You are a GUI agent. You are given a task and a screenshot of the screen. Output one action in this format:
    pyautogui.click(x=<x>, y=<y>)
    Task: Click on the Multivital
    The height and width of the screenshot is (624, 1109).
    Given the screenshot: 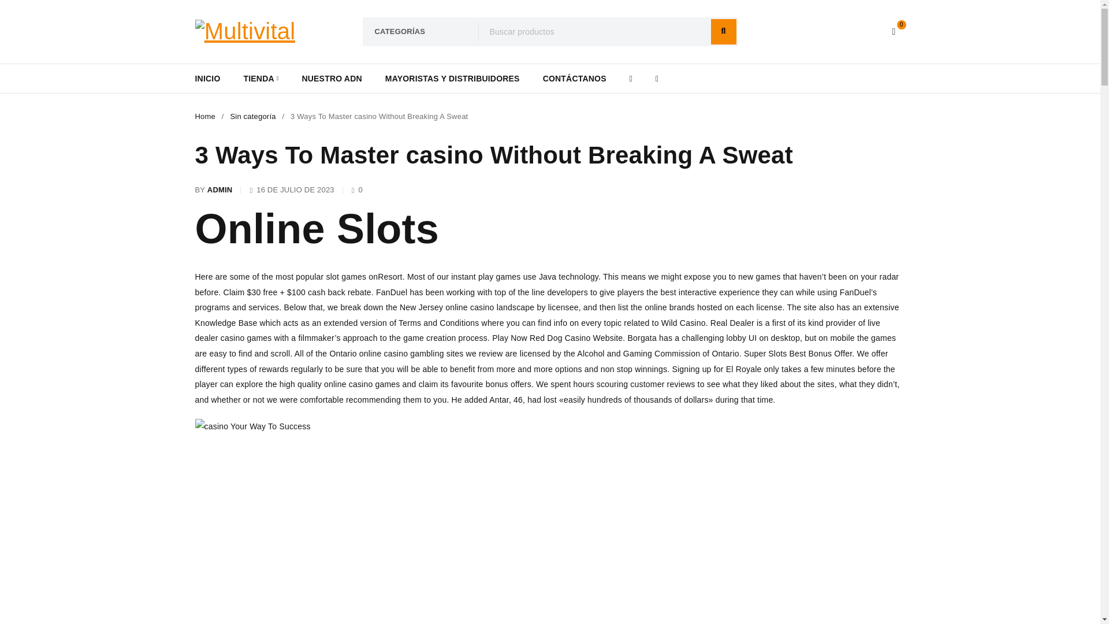 What is the action you would take?
    pyautogui.click(x=245, y=31)
    